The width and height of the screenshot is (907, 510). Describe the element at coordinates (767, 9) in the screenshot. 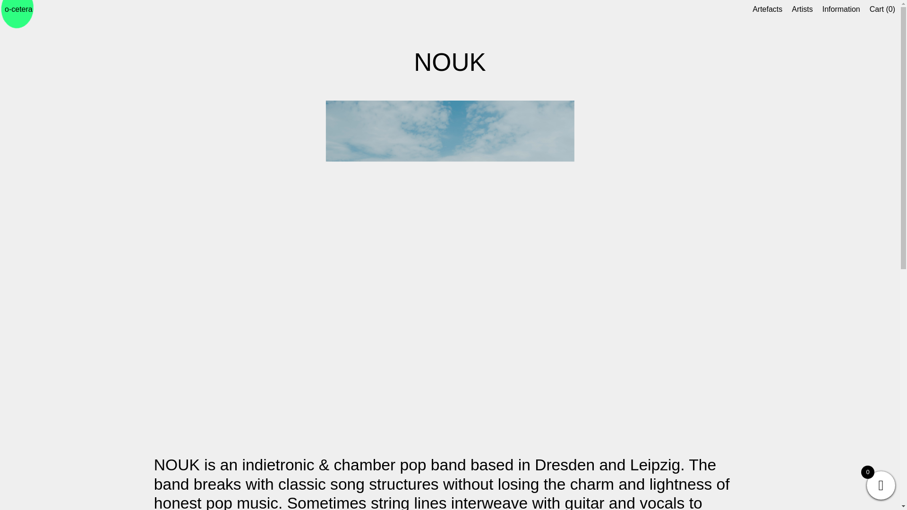

I see `Artefacts` at that location.